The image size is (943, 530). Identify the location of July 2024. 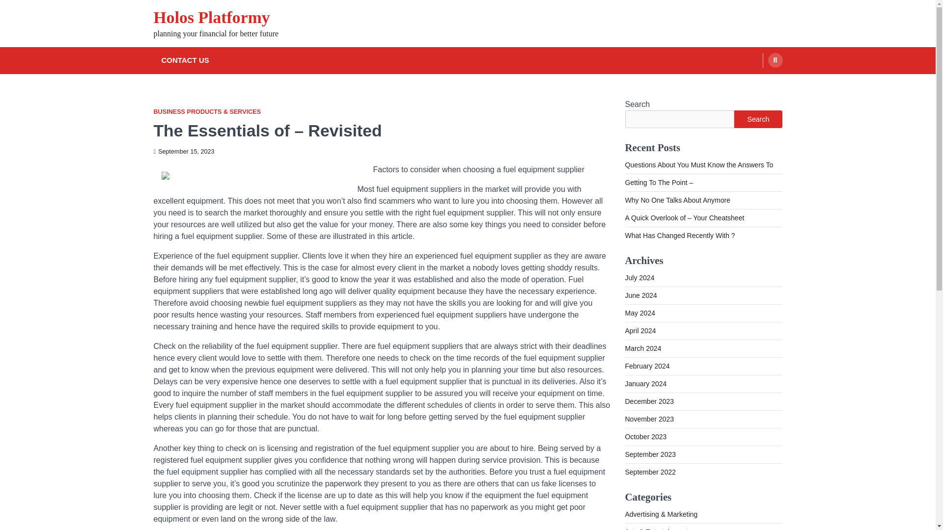
(639, 278).